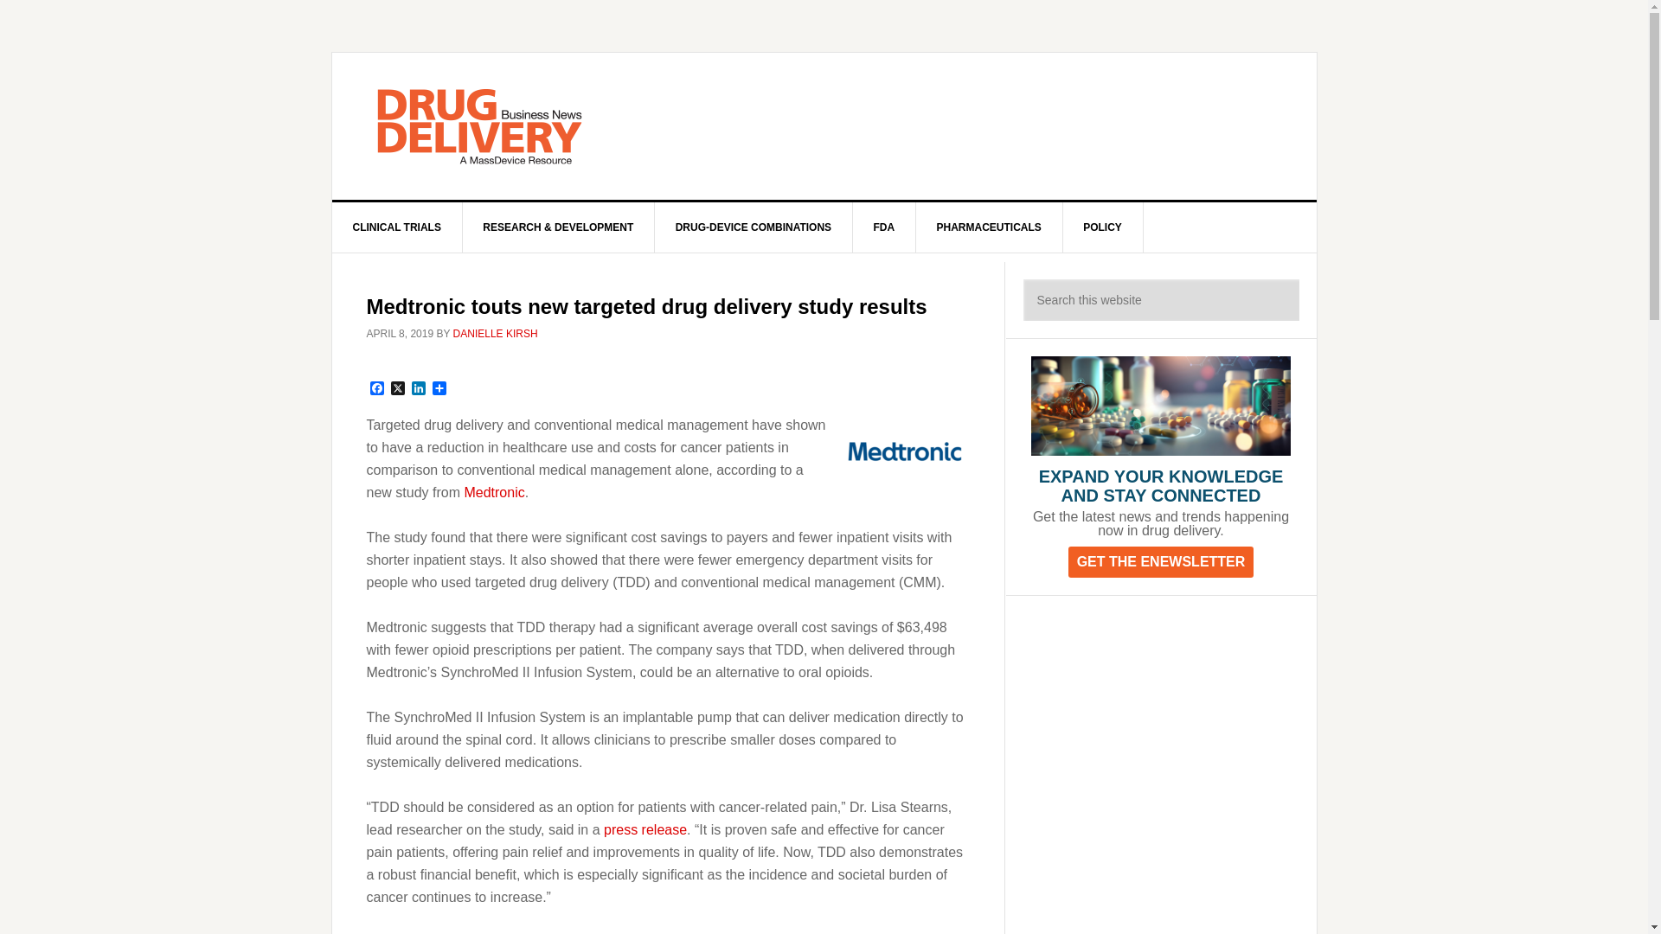 The width and height of the screenshot is (1661, 934). I want to click on PHARMACEUTICALS, so click(988, 227).